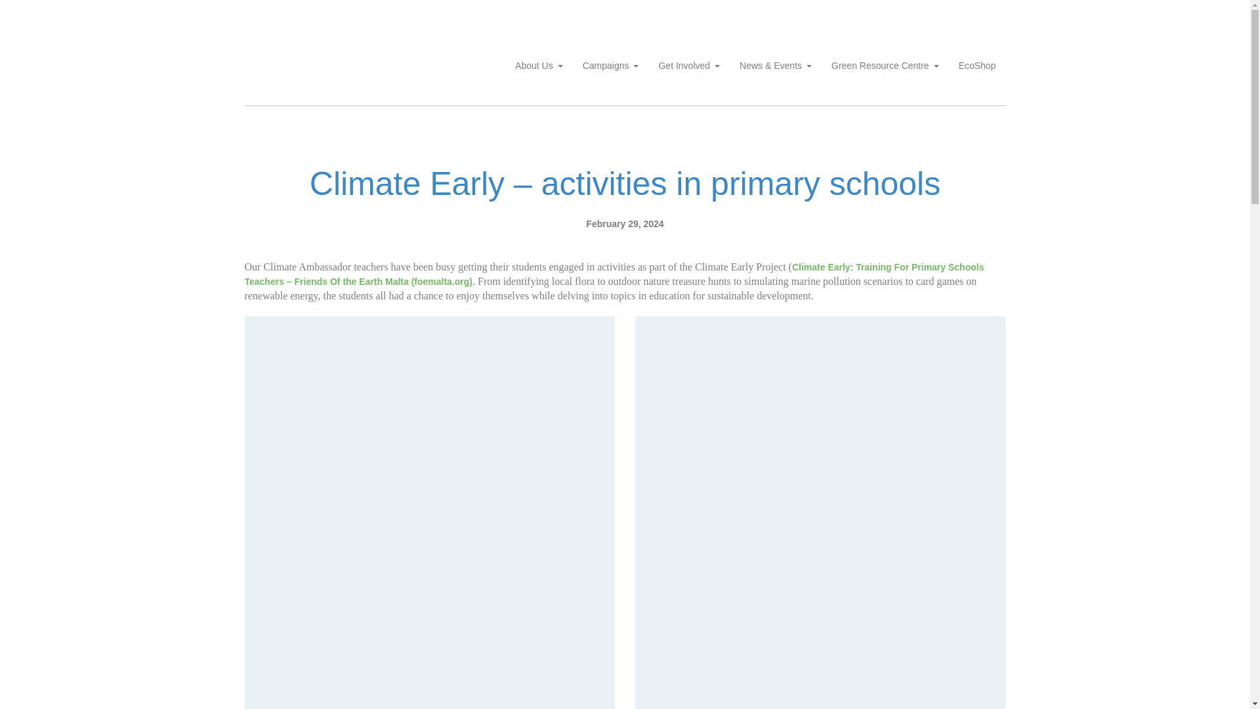 This screenshot has height=709, width=1260. Describe the element at coordinates (625, 223) in the screenshot. I see `February 29, 2024` at that location.